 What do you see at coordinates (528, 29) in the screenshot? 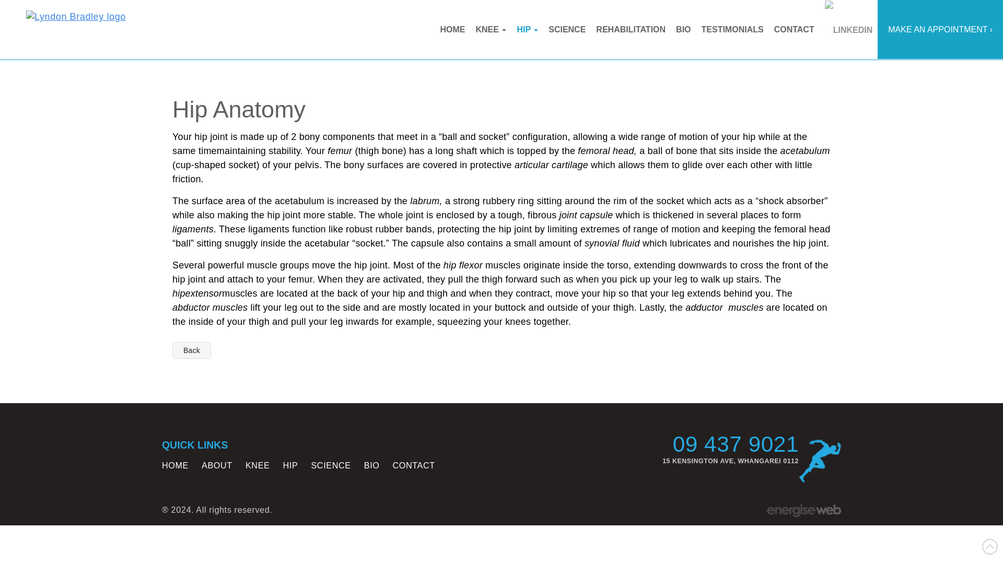
I see `HIP` at bounding box center [528, 29].